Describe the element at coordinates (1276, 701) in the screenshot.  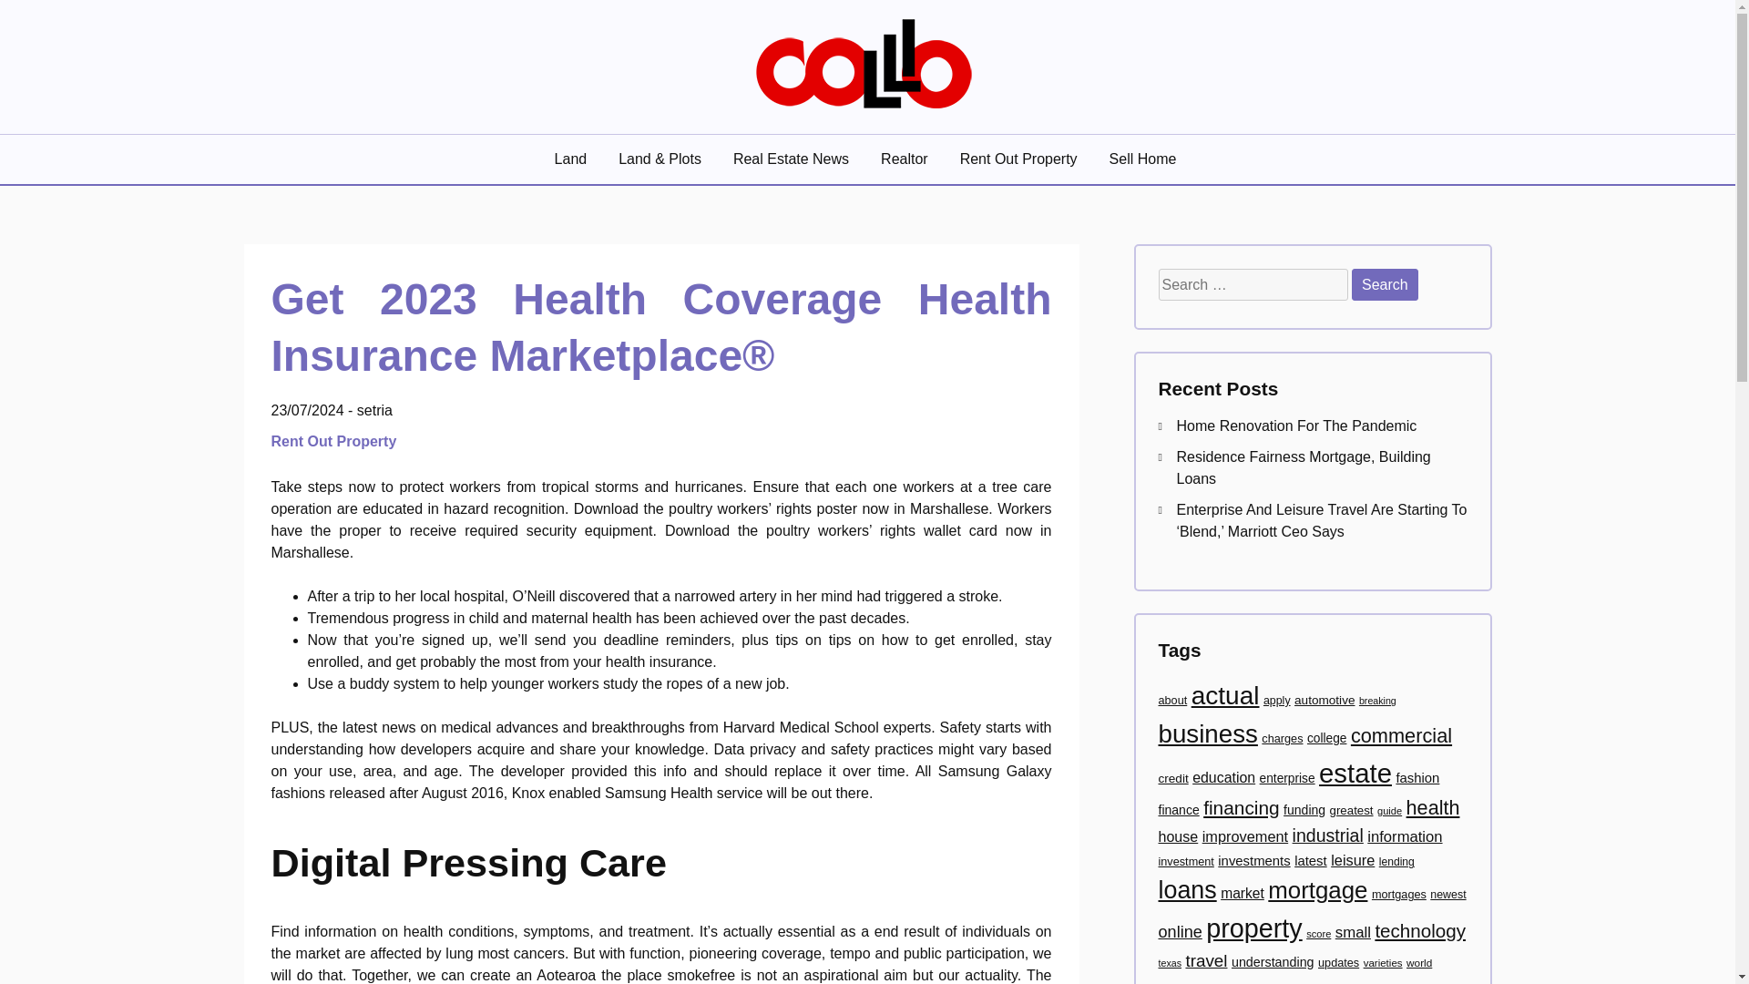
I see `apply` at that location.